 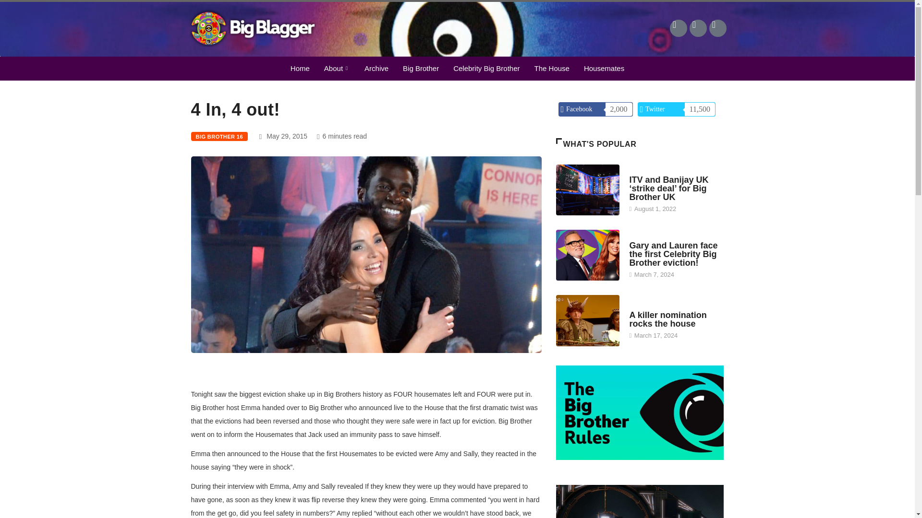 I want to click on Celebrity Big Brother, so click(x=486, y=68).